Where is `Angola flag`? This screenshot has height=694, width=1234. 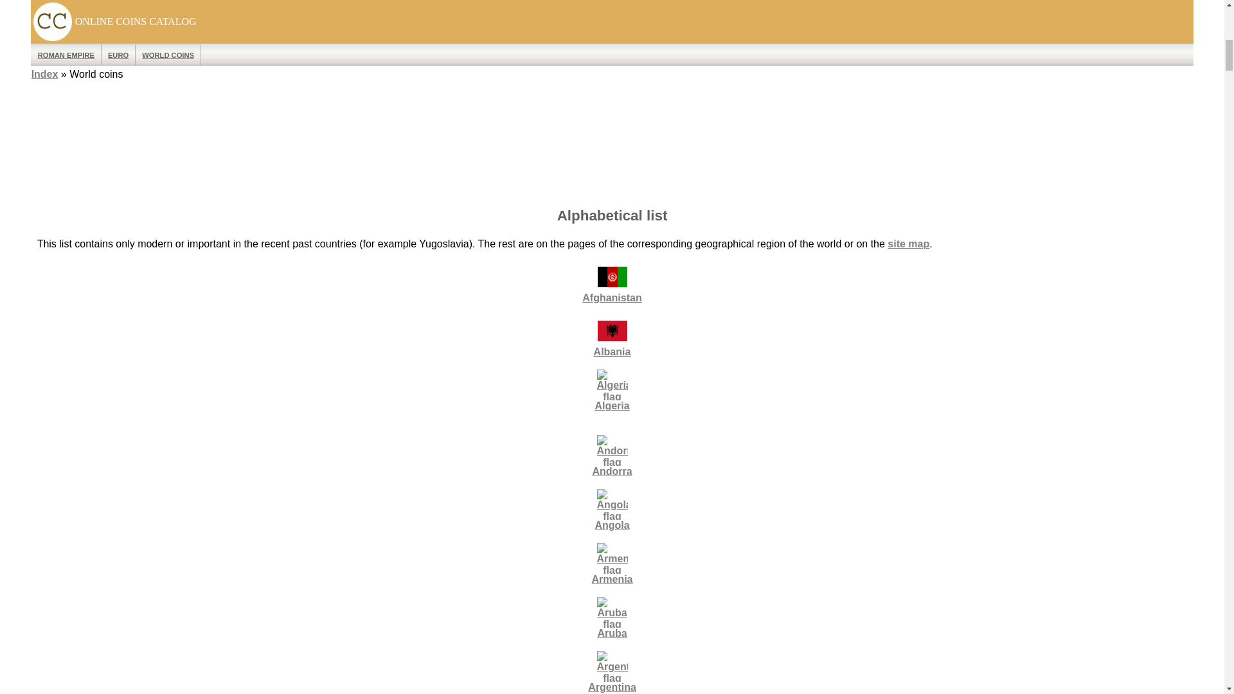
Angola flag is located at coordinates (611, 504).